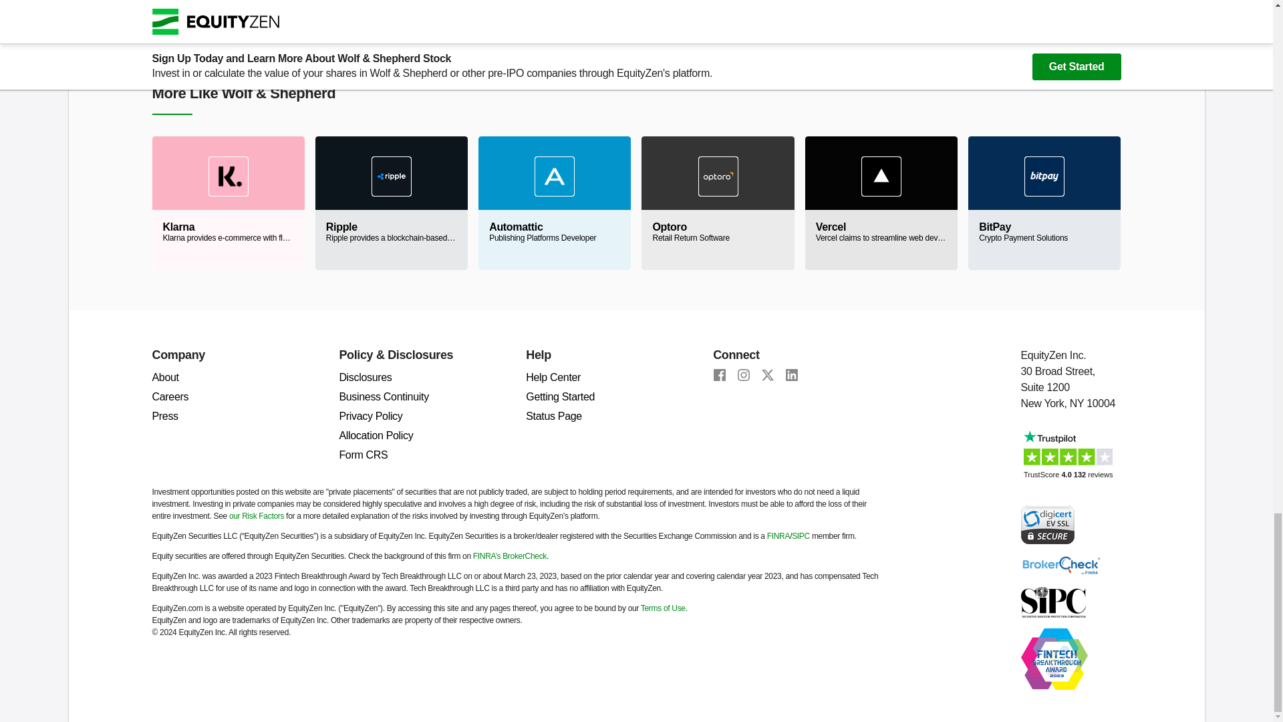 The height and width of the screenshot is (722, 1283). What do you see at coordinates (554, 416) in the screenshot?
I see `Status Page` at bounding box center [554, 416].